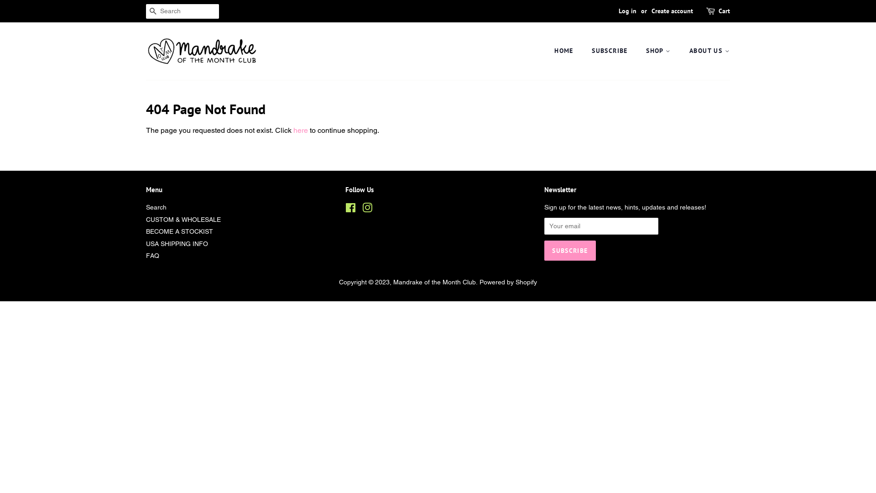  Describe the element at coordinates (180, 231) in the screenshot. I see `BECOME A STOCKIST` at that location.